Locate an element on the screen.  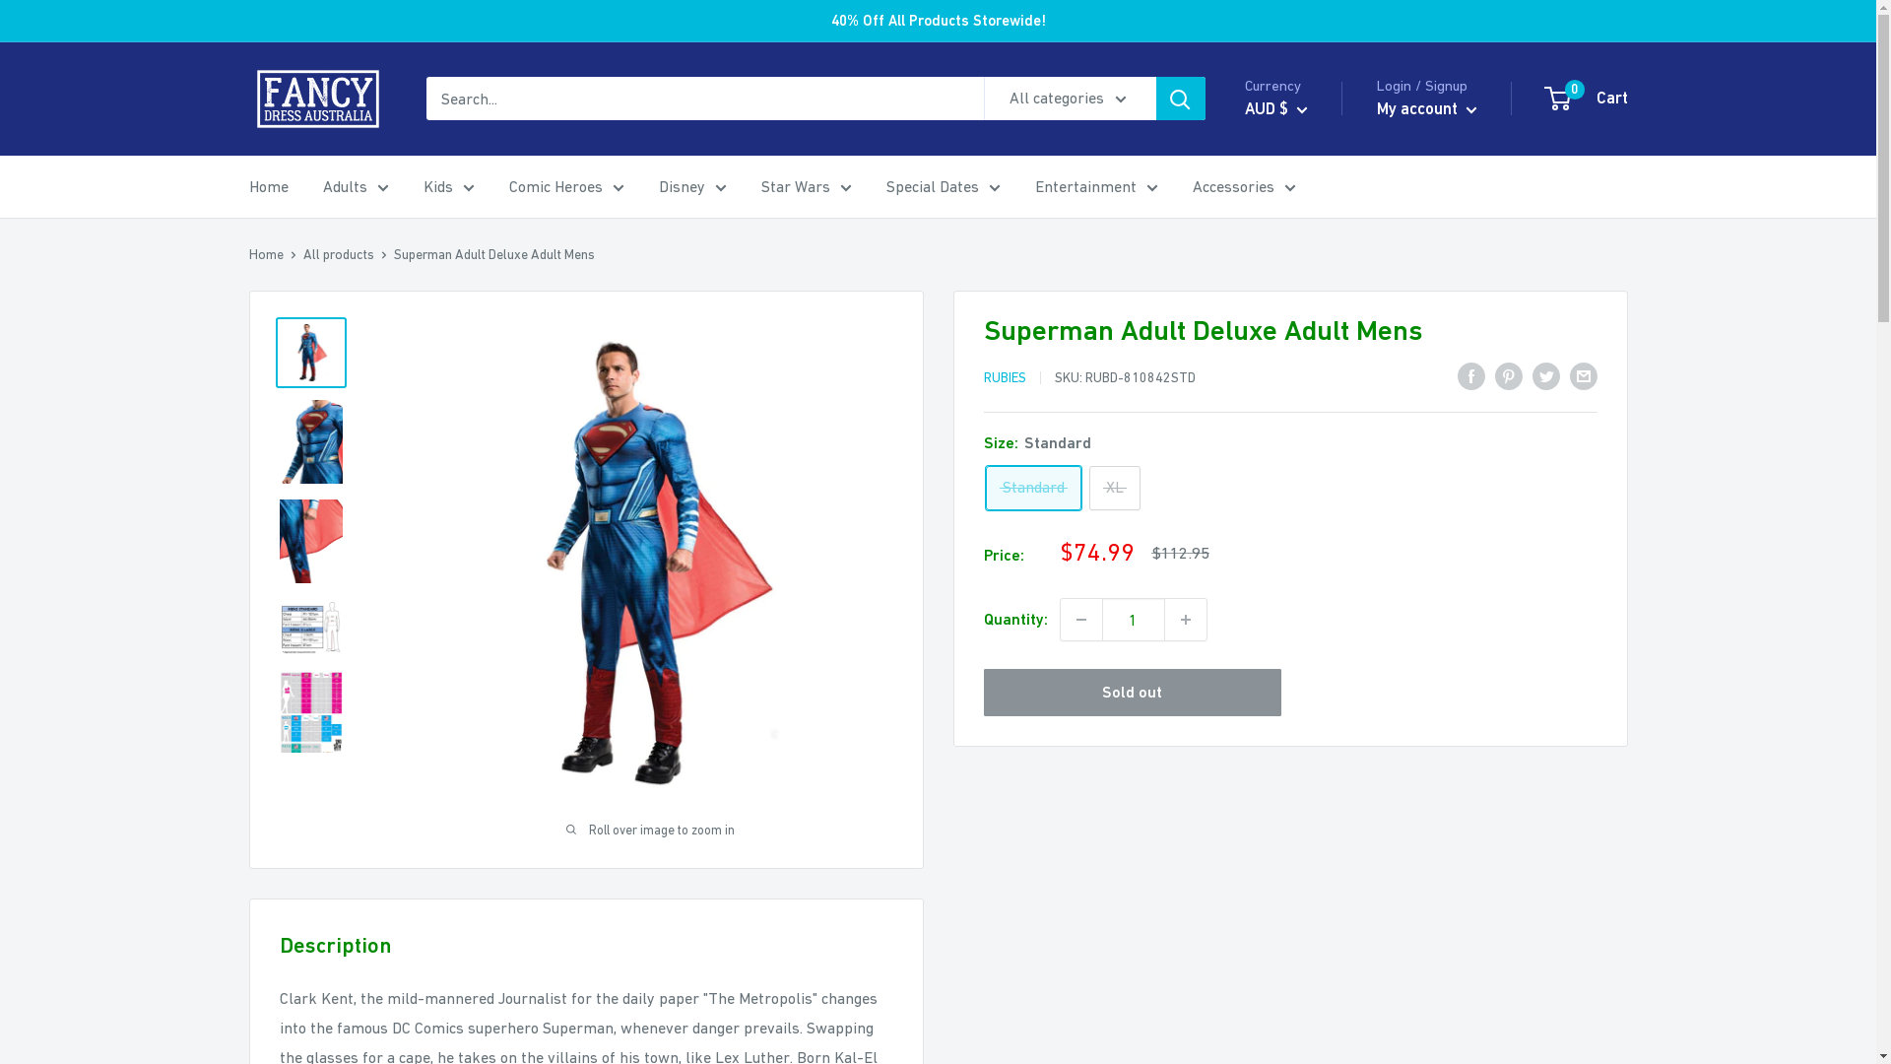
Disney is located at coordinates (691, 187).